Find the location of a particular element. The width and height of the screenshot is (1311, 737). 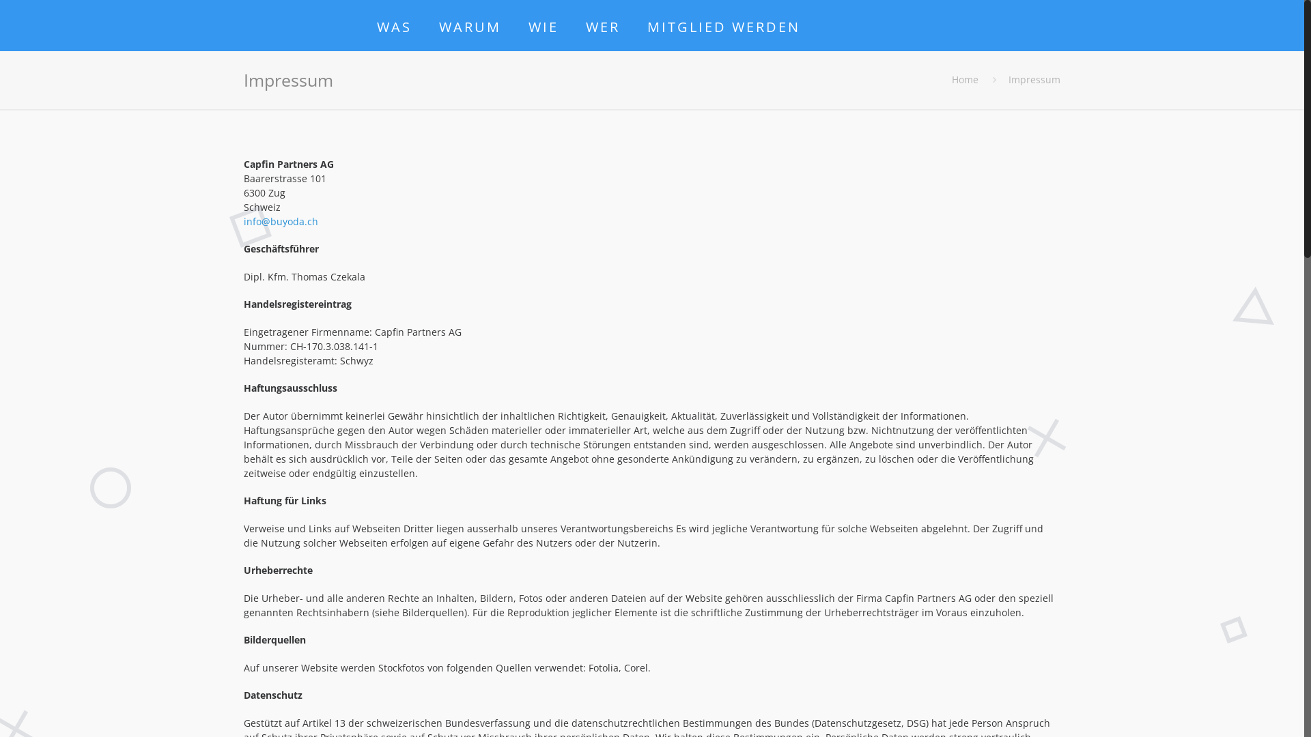

info@buyoda.ch is located at coordinates (281, 221).